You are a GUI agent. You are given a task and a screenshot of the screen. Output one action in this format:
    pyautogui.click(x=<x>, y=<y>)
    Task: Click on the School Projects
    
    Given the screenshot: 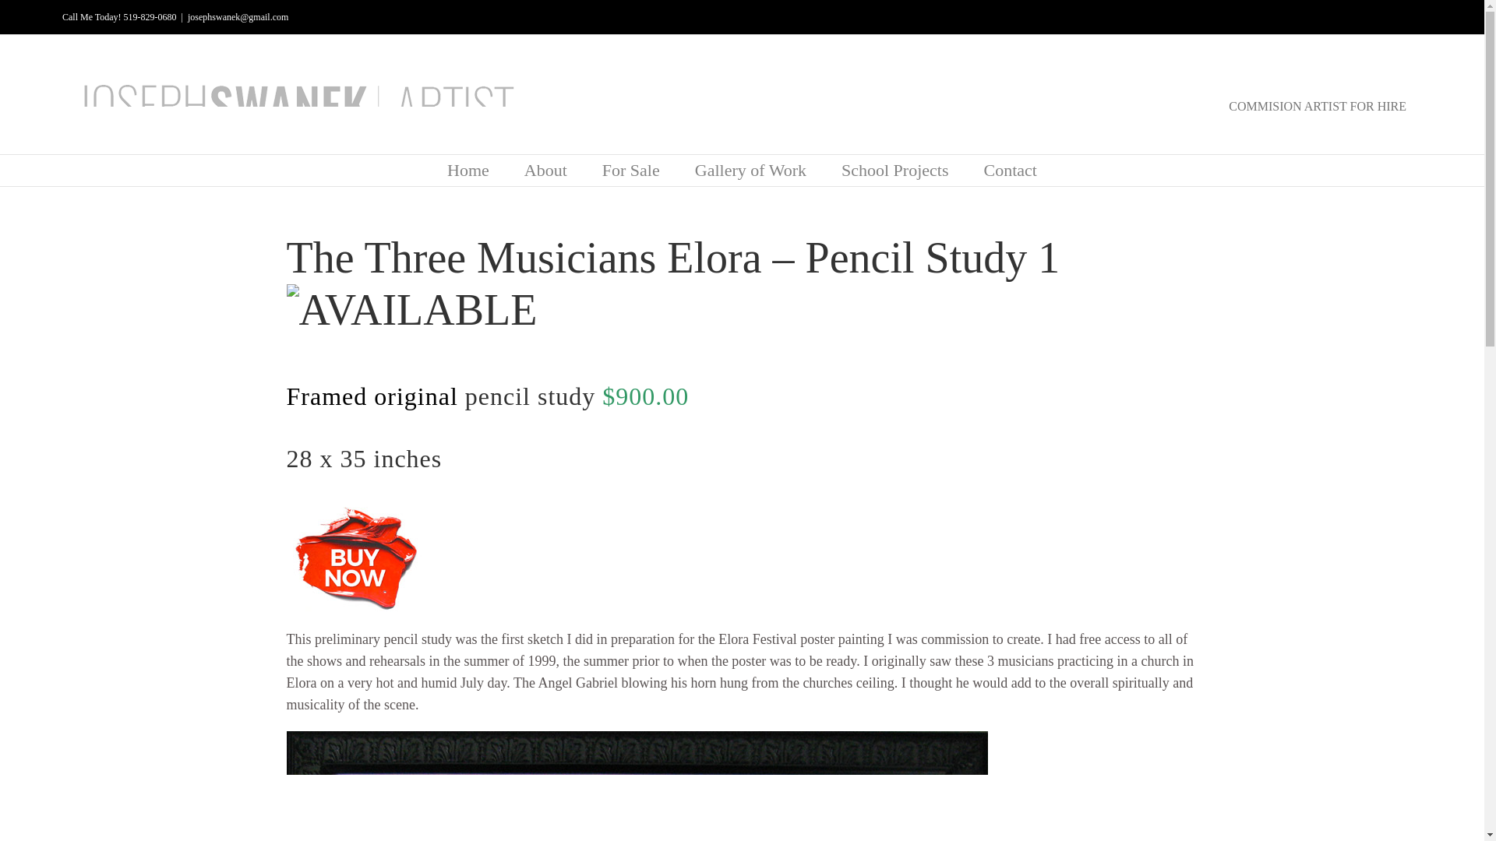 What is the action you would take?
    pyautogui.click(x=894, y=170)
    